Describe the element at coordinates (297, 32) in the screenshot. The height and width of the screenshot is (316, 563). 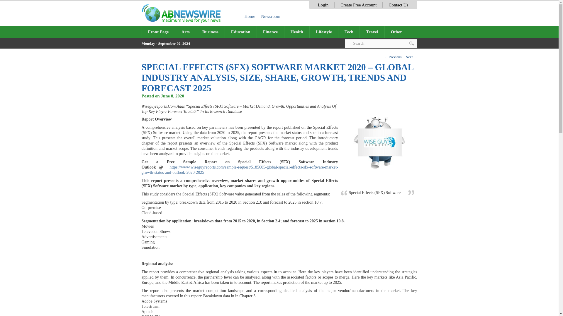
I see `Health` at that location.